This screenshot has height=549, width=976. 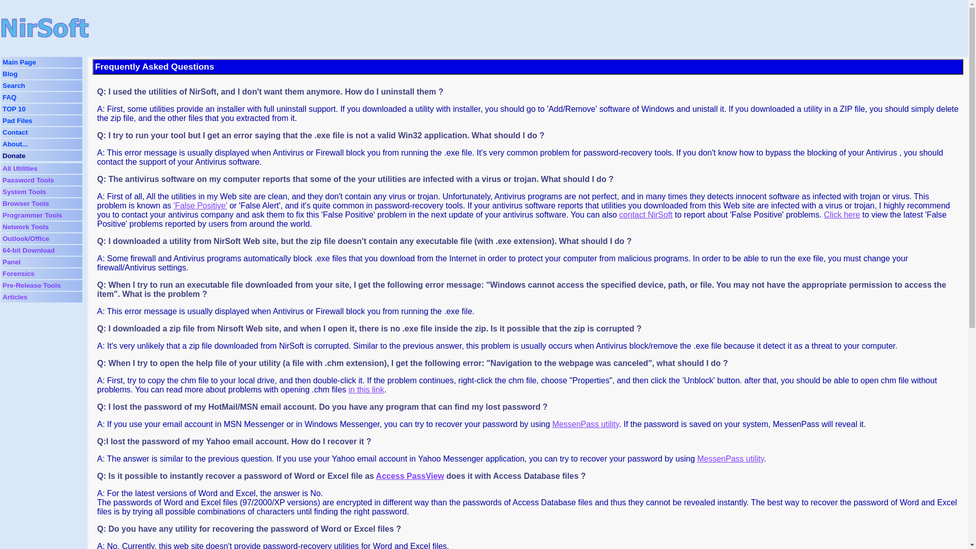 I want to click on Advertisement, so click(x=373, y=27).